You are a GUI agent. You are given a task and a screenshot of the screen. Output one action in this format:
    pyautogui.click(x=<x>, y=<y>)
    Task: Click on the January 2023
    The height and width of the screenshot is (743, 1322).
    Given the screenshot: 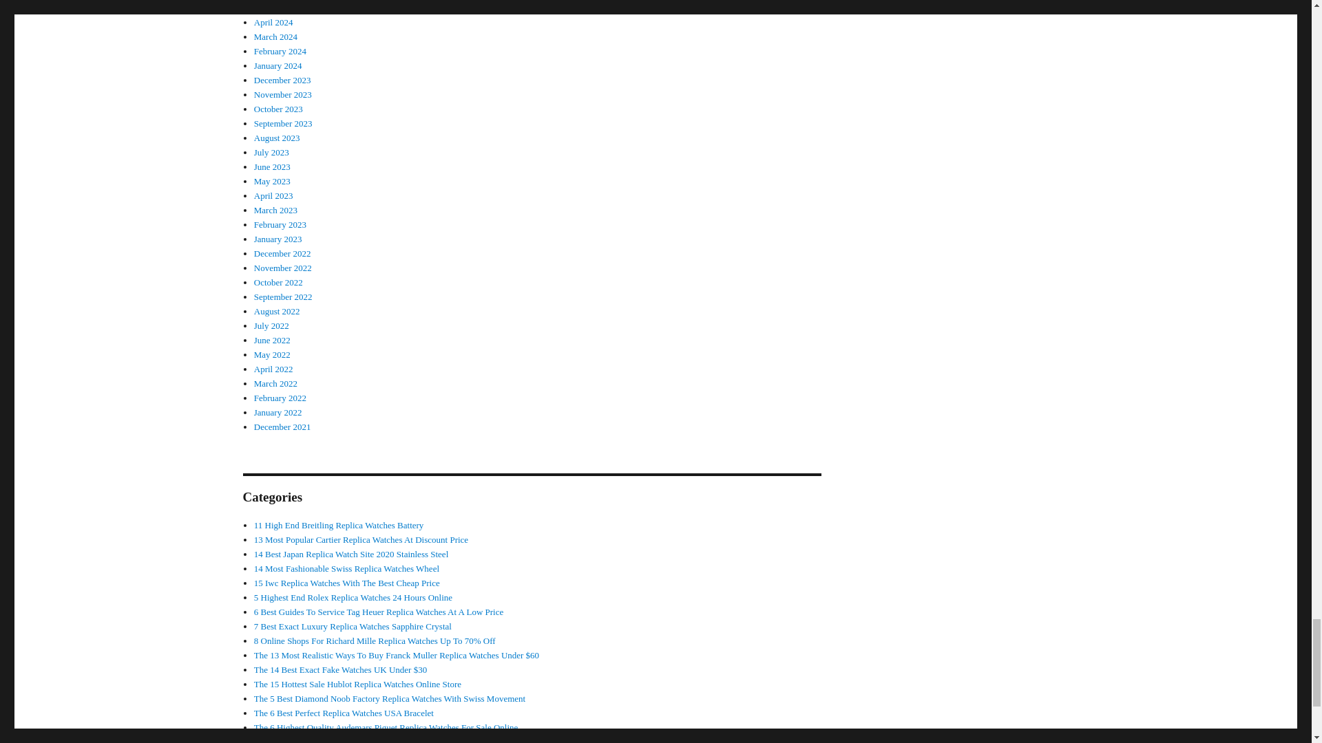 What is the action you would take?
    pyautogui.click(x=278, y=239)
    